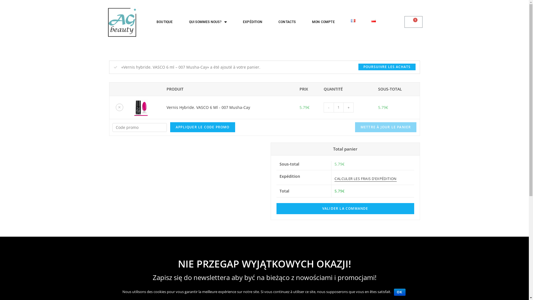  What do you see at coordinates (399, 292) in the screenshot?
I see `OK` at bounding box center [399, 292].